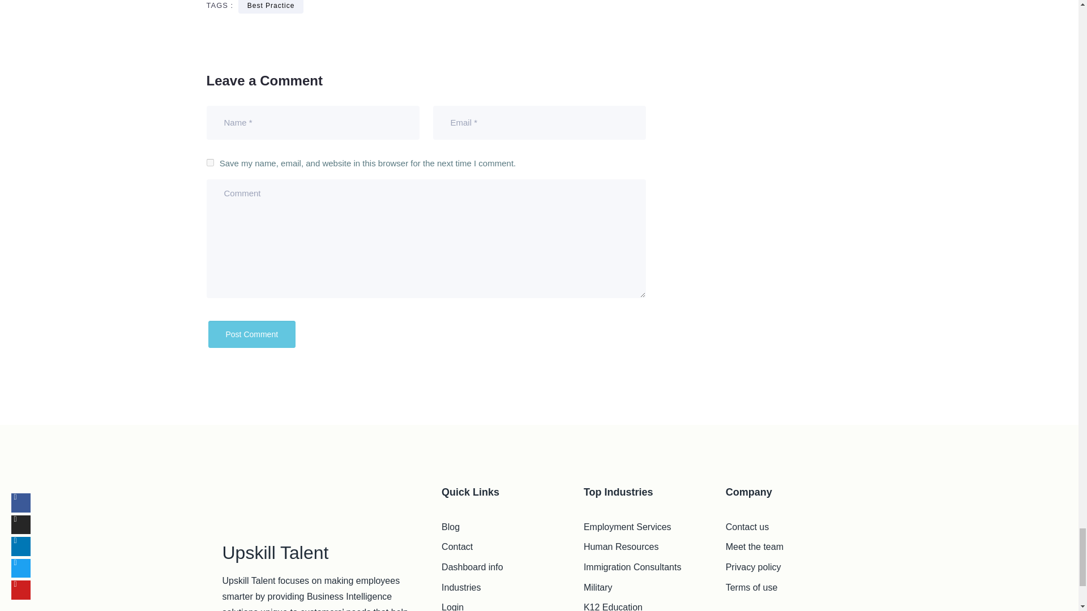  I want to click on yes, so click(209, 162).